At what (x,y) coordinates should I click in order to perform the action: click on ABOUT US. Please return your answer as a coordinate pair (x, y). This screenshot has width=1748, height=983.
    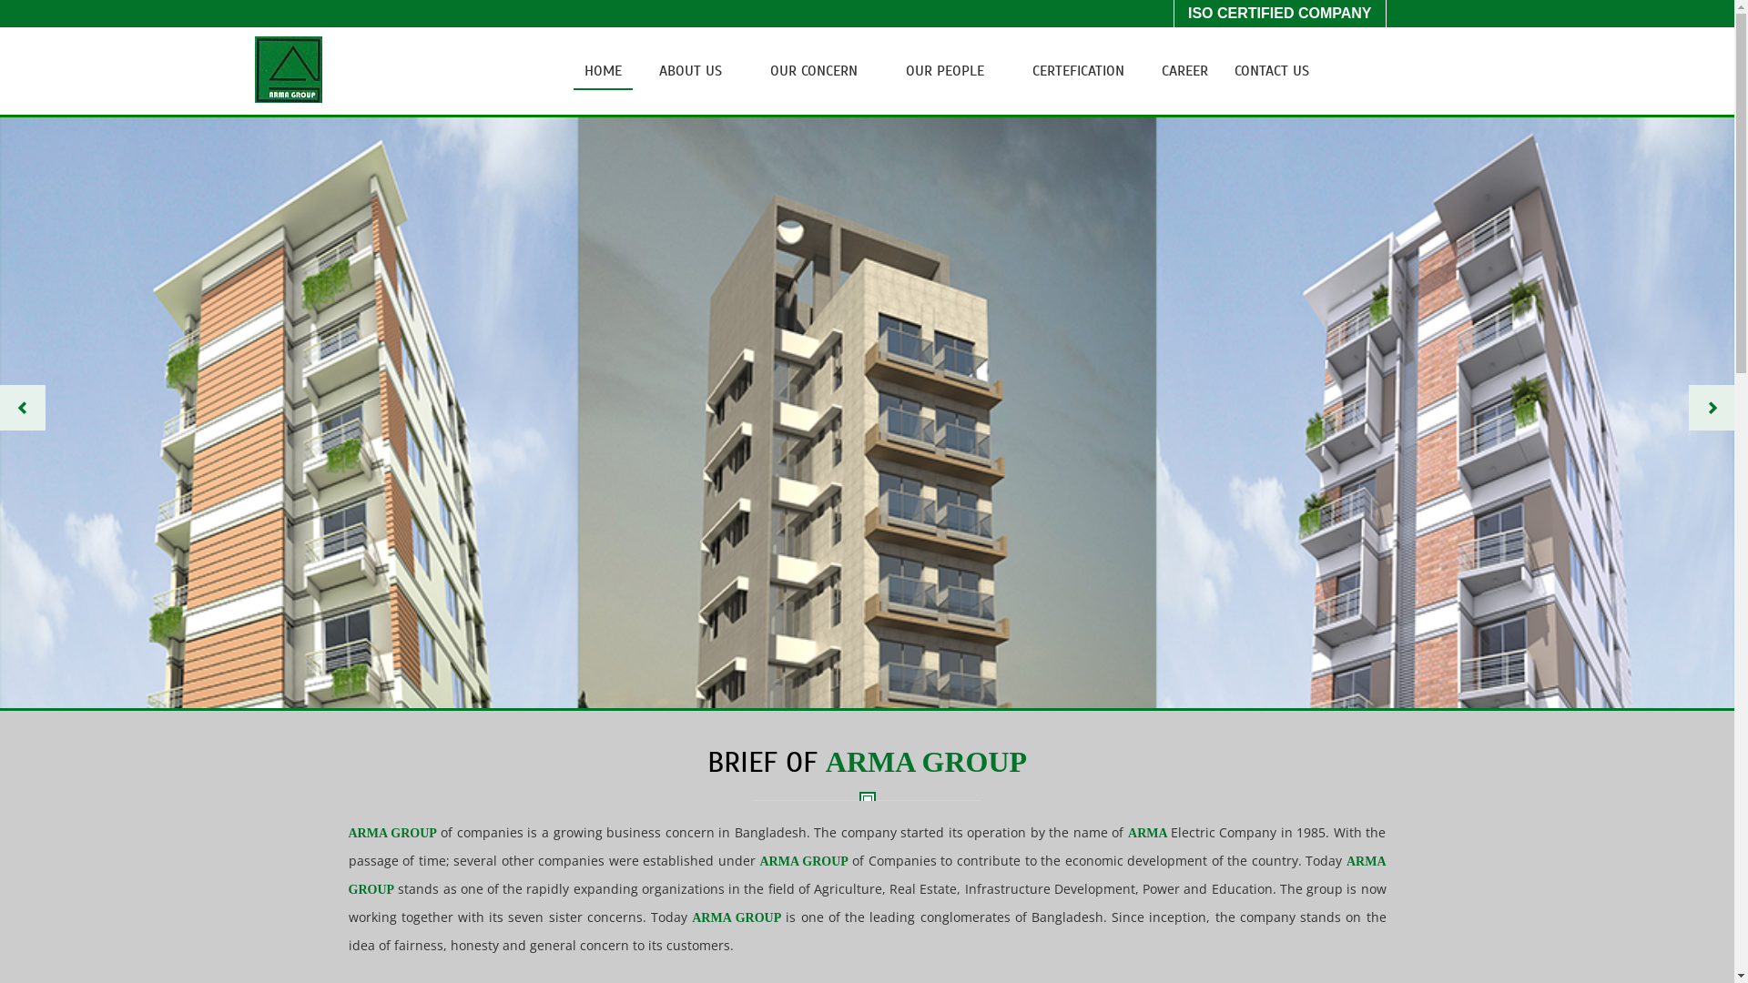
    Looking at the image, I should click on (690, 71).